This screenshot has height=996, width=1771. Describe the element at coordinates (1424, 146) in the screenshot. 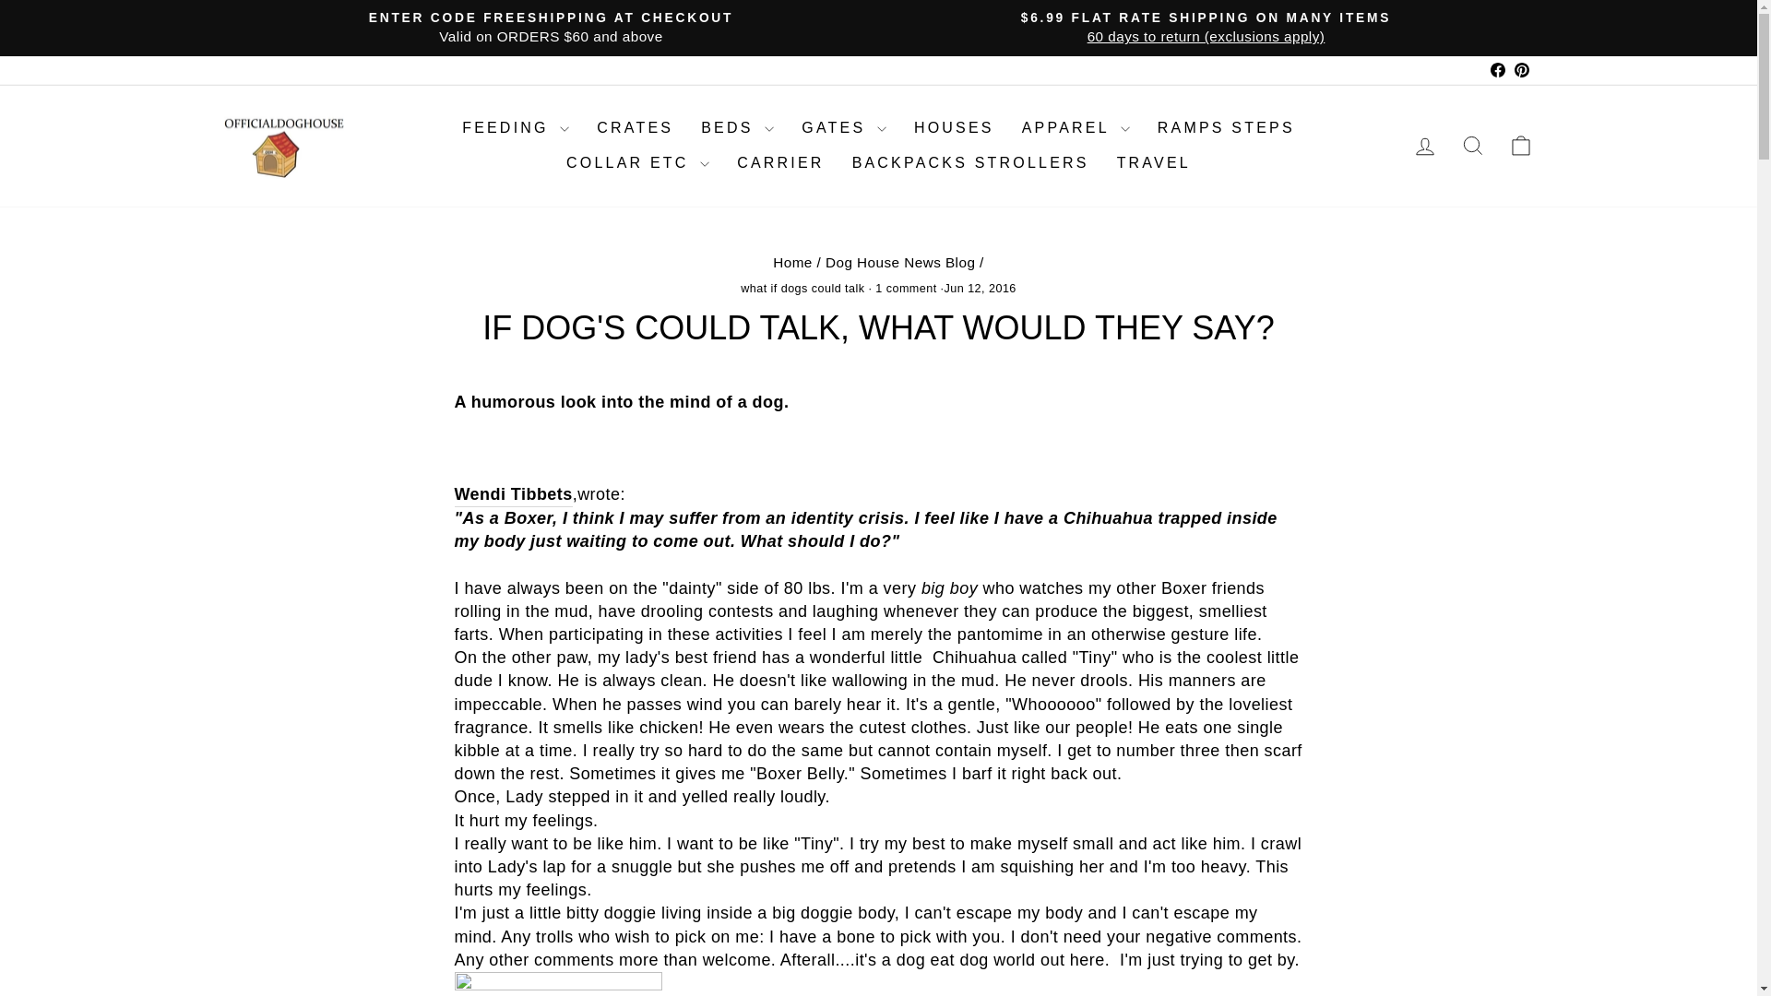

I see `ACCOUNT` at that location.